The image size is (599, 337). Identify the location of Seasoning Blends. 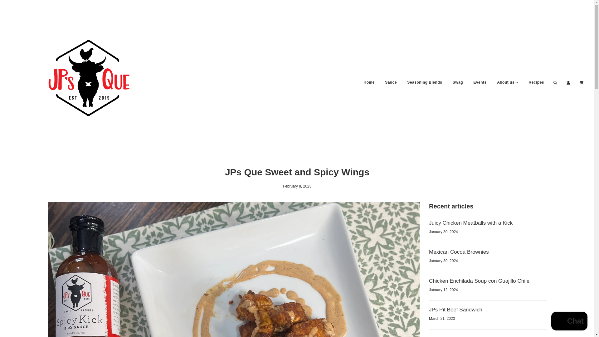
(425, 82).